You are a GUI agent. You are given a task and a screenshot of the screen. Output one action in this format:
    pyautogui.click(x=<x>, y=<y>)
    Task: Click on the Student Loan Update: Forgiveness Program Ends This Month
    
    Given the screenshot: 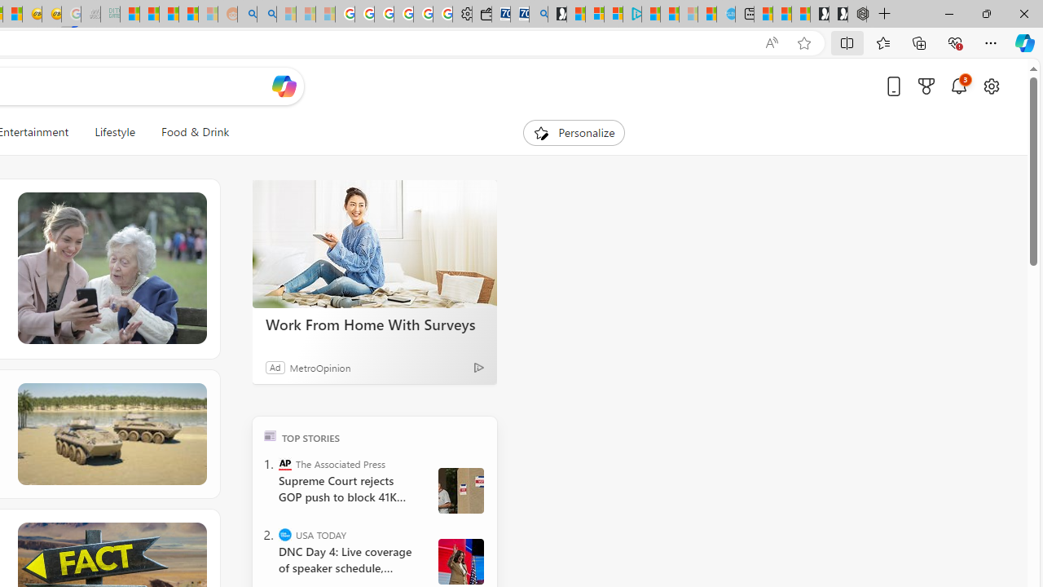 What is the action you would take?
    pyautogui.click(x=189, y=15)
    